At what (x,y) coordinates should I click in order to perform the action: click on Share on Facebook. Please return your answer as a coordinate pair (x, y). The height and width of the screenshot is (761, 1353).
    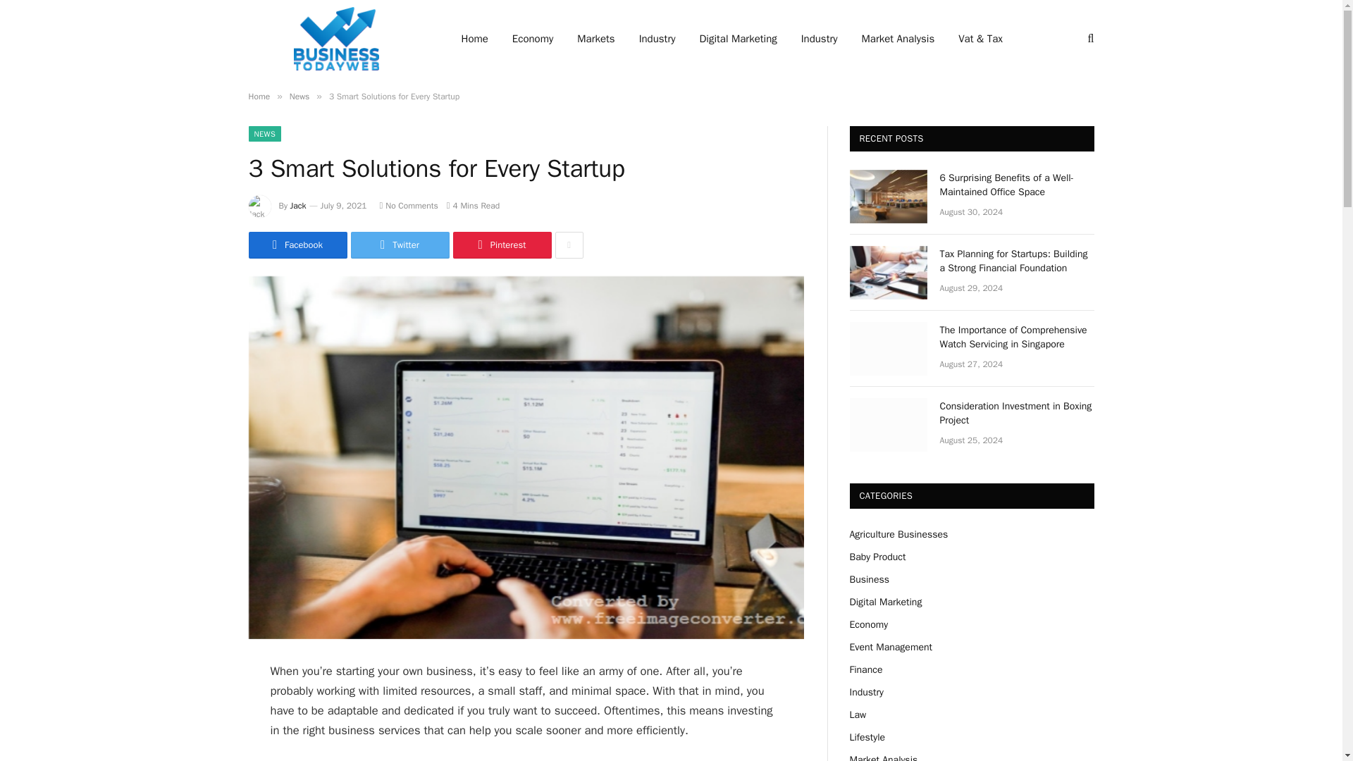
    Looking at the image, I should click on (297, 245).